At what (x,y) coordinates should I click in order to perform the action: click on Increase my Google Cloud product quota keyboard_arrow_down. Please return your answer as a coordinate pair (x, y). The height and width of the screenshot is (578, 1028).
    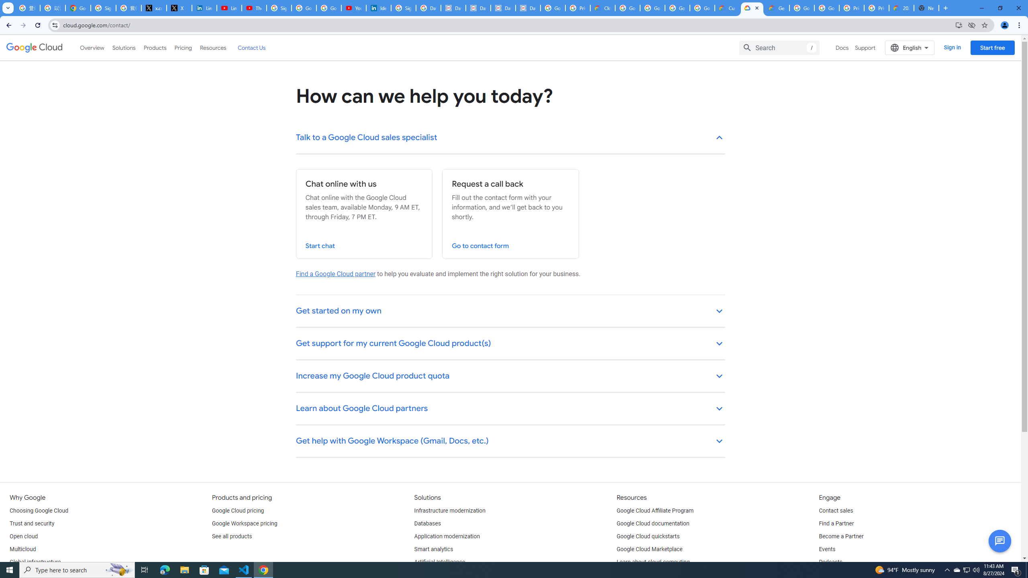
    Looking at the image, I should click on (511, 377).